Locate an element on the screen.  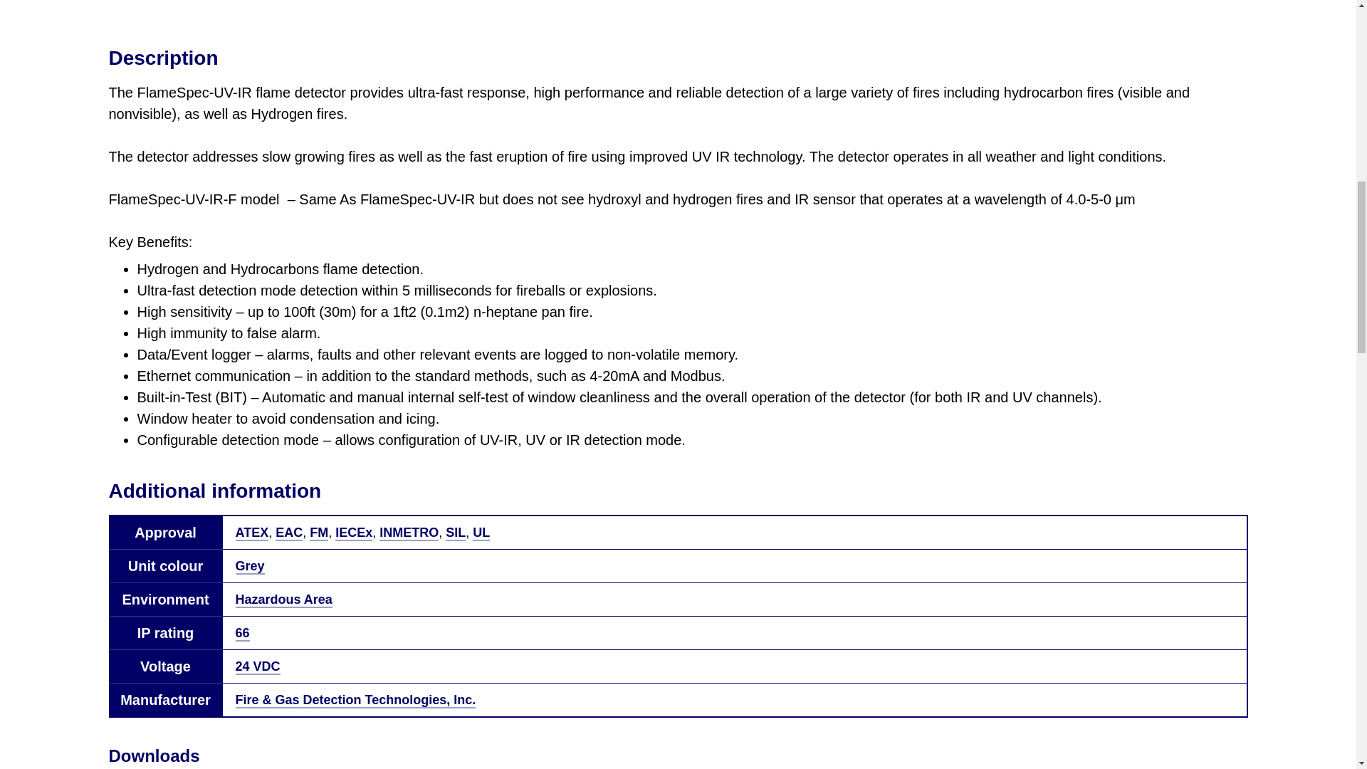
Hazardous Area is located at coordinates (283, 600).